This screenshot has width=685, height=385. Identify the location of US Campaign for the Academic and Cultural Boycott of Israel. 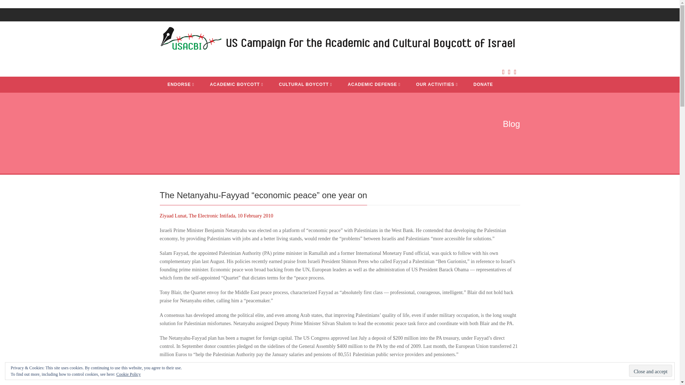
(338, 40).